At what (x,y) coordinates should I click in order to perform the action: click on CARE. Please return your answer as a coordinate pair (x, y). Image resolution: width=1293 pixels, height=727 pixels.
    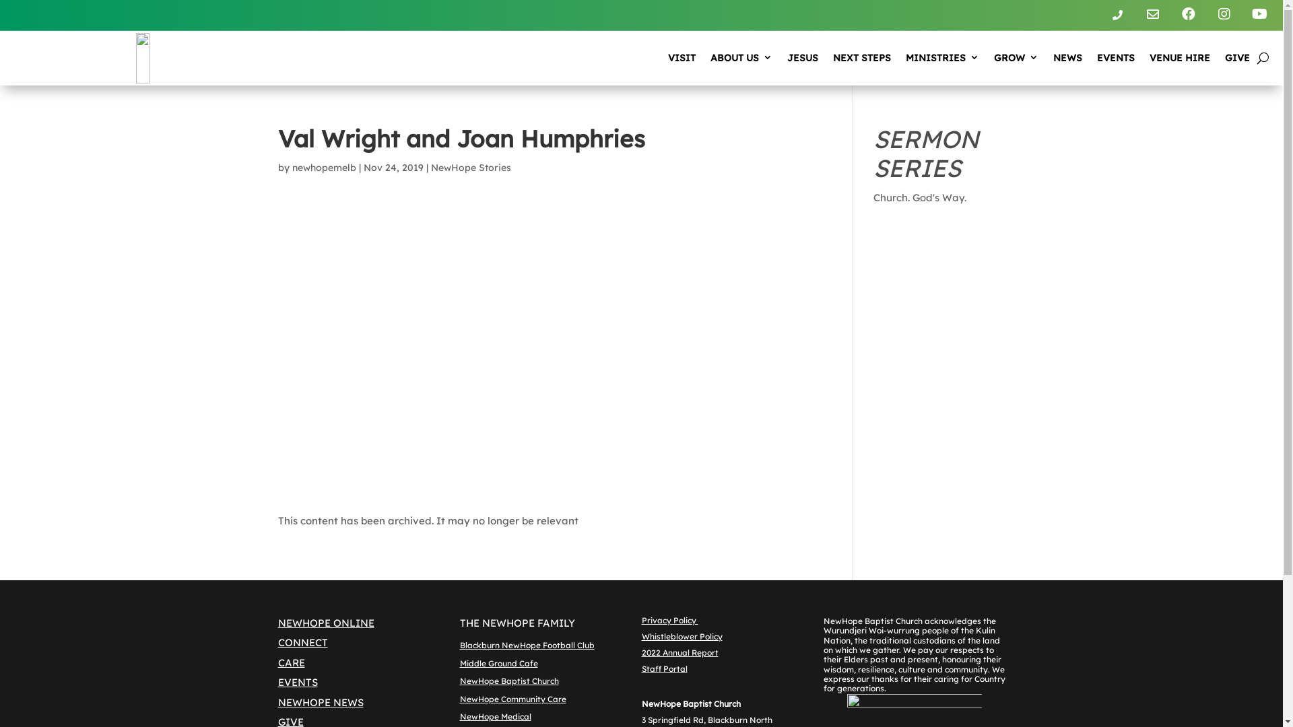
    Looking at the image, I should click on (291, 662).